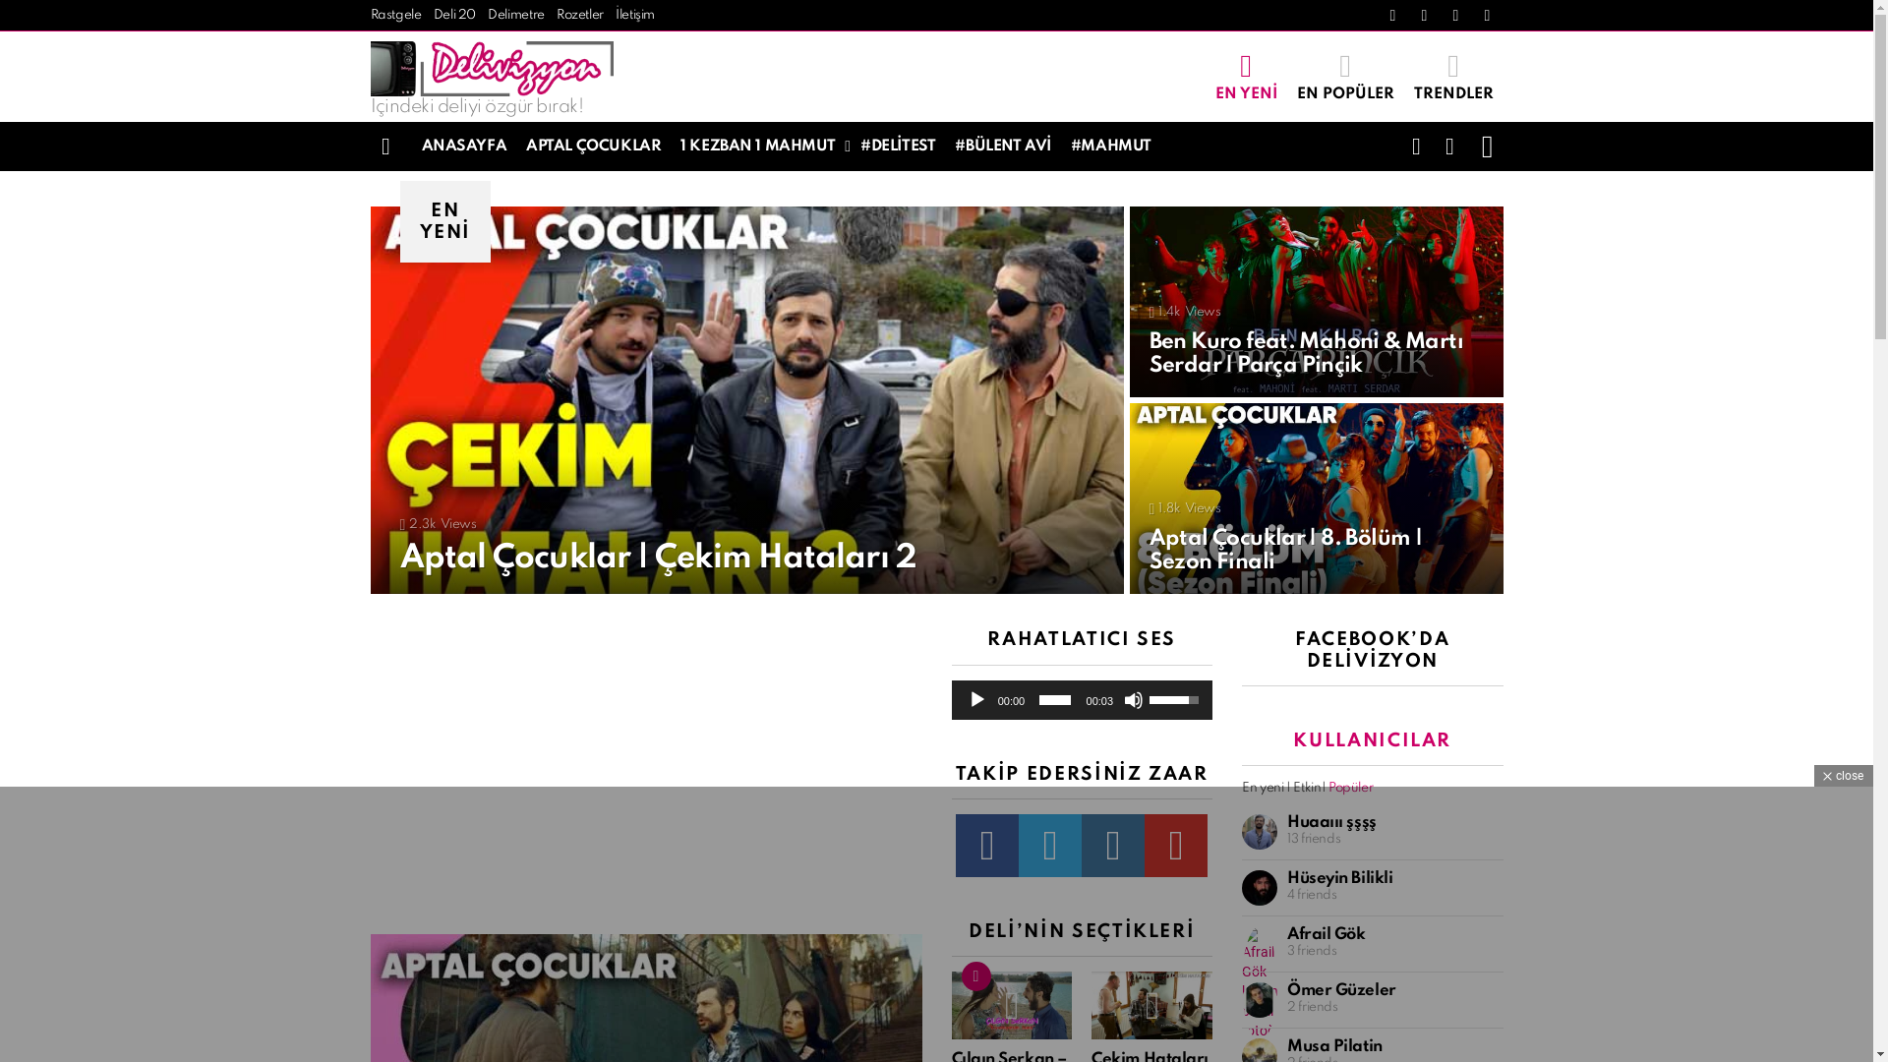 Image resolution: width=1888 pixels, height=1062 pixels. I want to click on instagram, so click(1455, 16).